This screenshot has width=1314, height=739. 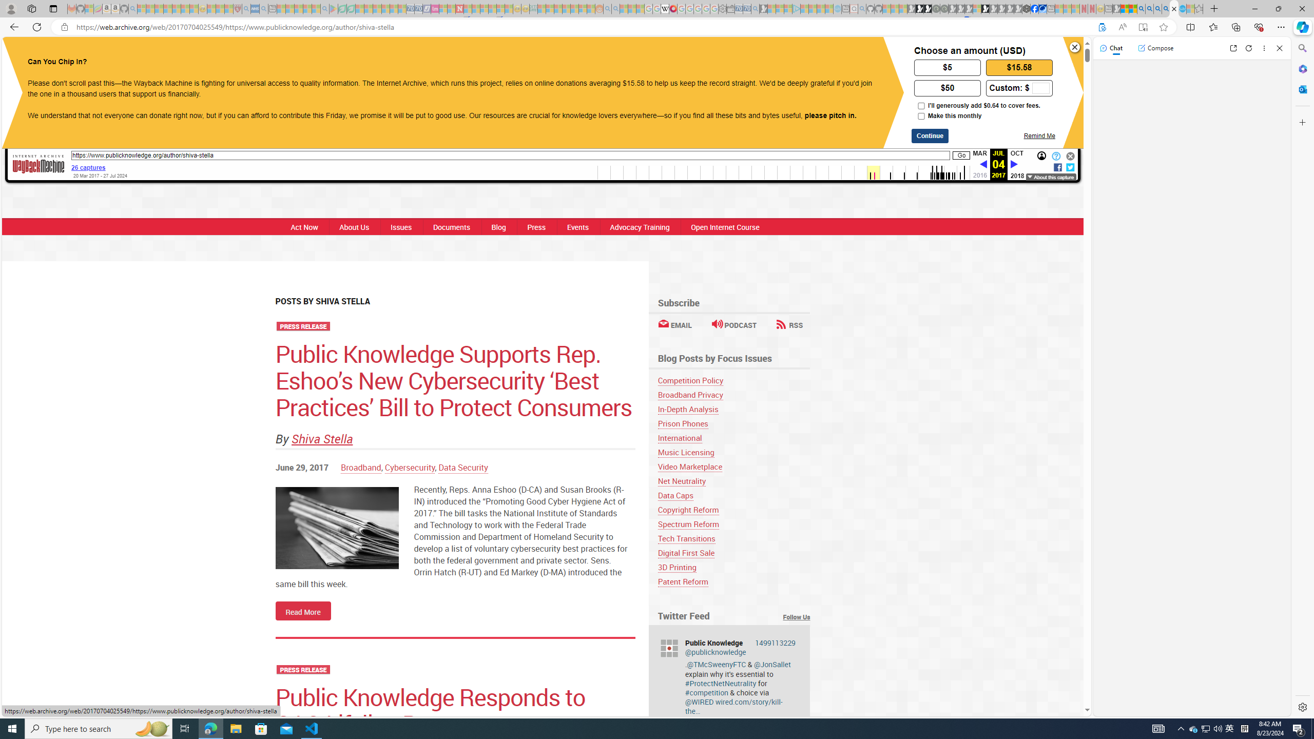 I want to click on MSN - Sleeping, so click(x=1116, y=9).